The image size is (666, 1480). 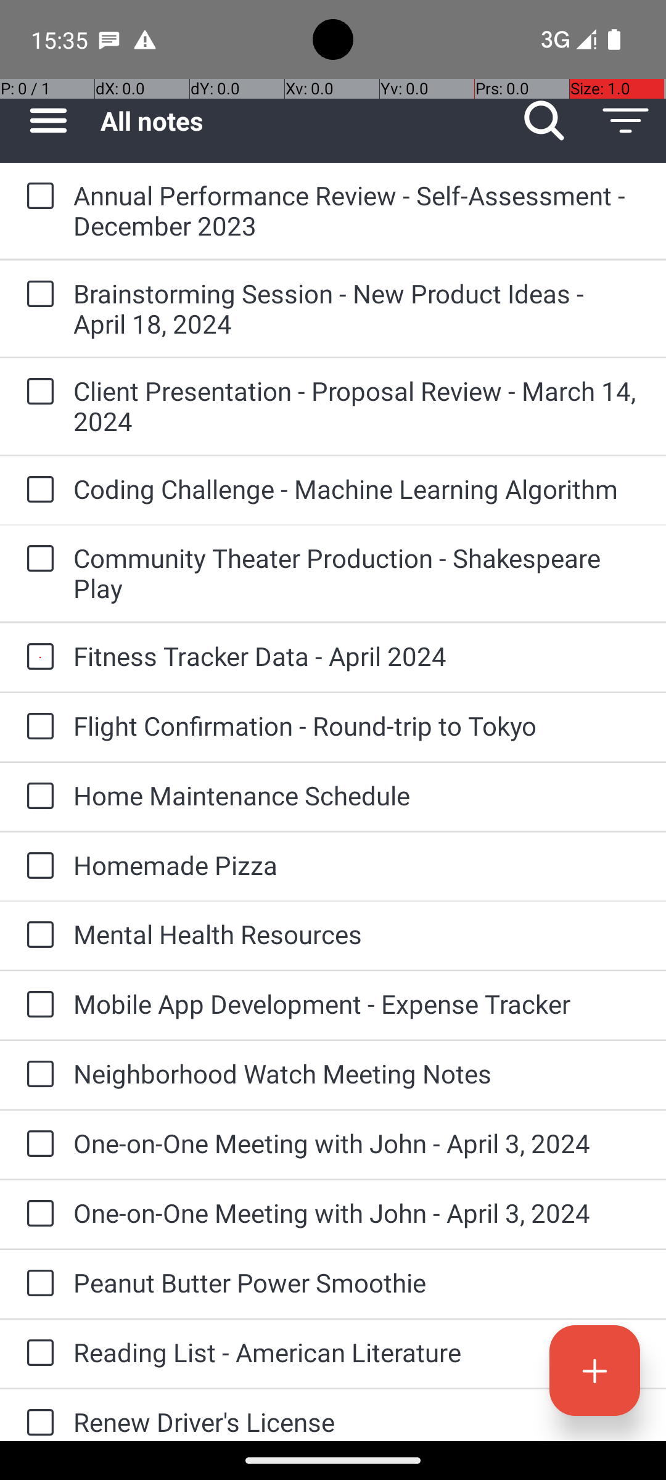 I want to click on Mental Health Resources, so click(x=358, y=934).